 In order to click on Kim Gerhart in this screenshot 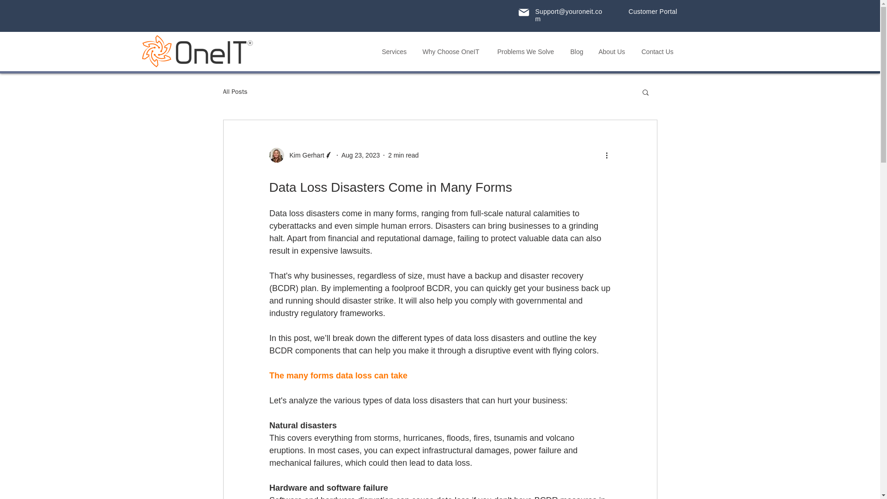, I will do `click(300, 155)`.